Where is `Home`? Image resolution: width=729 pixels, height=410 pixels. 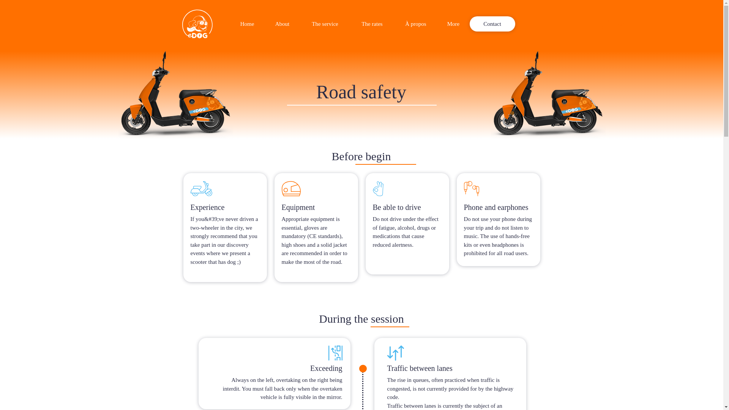
Home is located at coordinates (247, 24).